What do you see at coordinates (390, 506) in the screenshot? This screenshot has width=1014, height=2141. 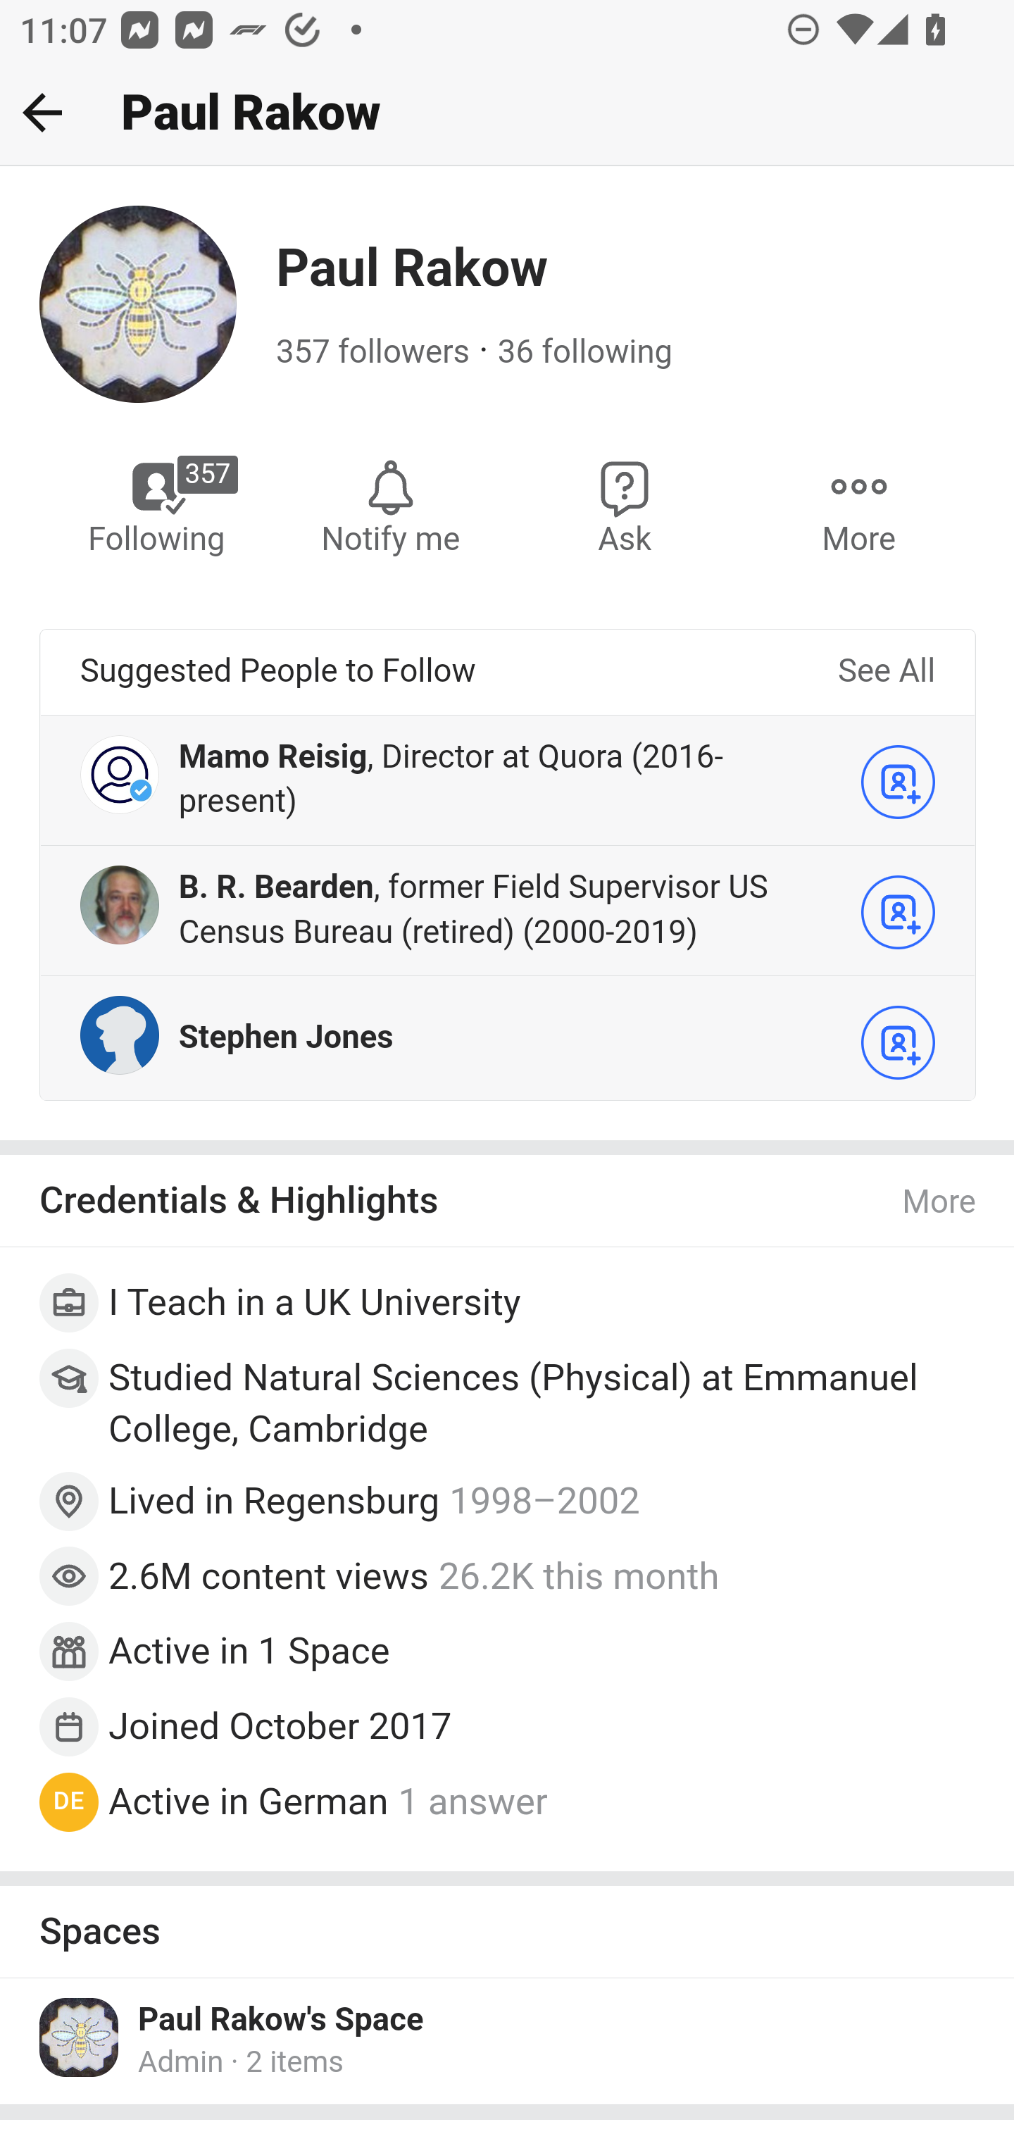 I see `Notify me` at bounding box center [390, 506].